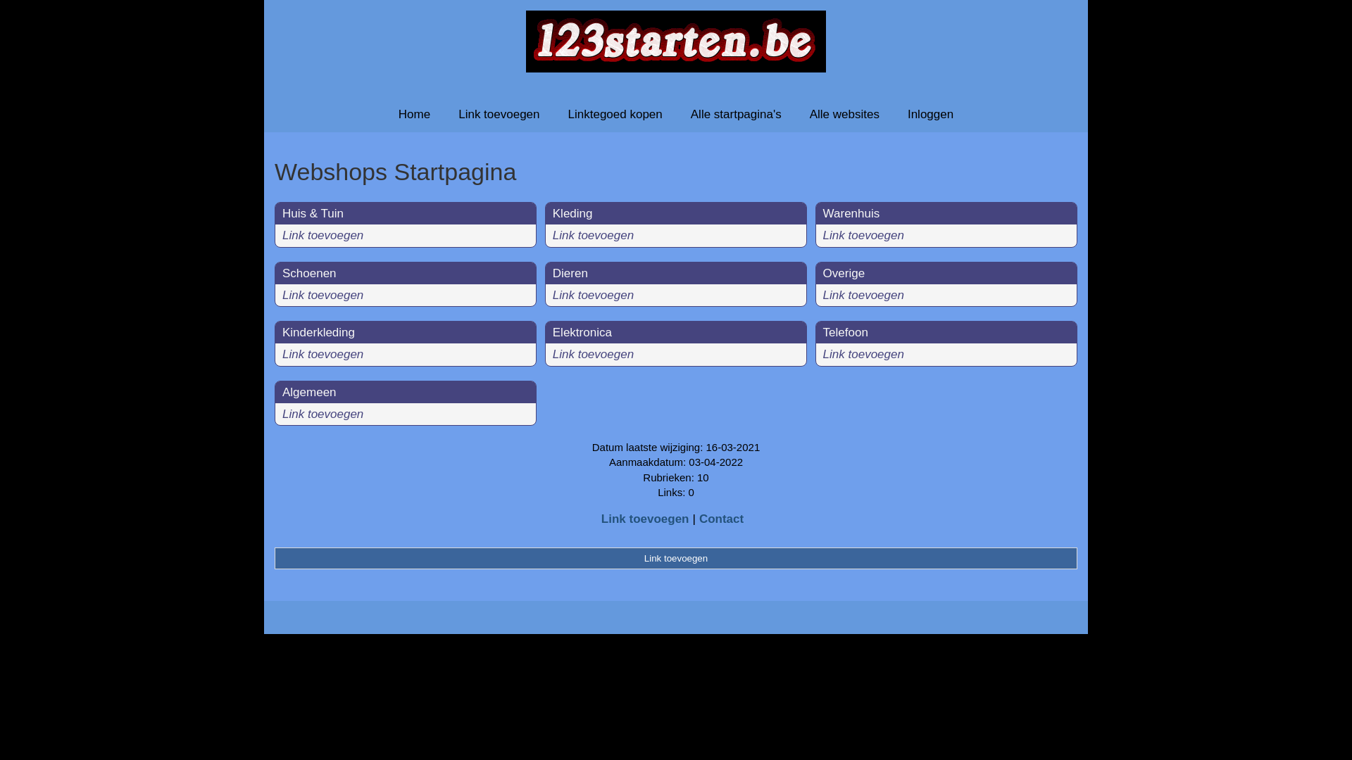 The image size is (1352, 760). What do you see at coordinates (593, 235) in the screenshot?
I see `Link toevoegen` at bounding box center [593, 235].